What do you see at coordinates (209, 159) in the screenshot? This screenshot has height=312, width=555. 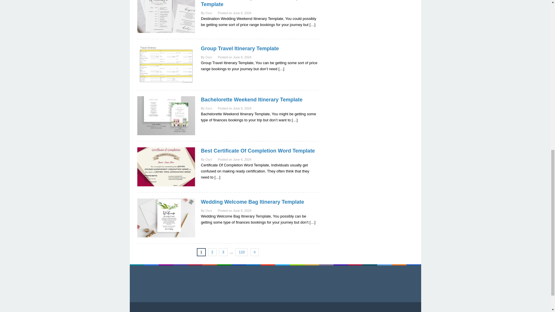 I see `Dani` at bounding box center [209, 159].